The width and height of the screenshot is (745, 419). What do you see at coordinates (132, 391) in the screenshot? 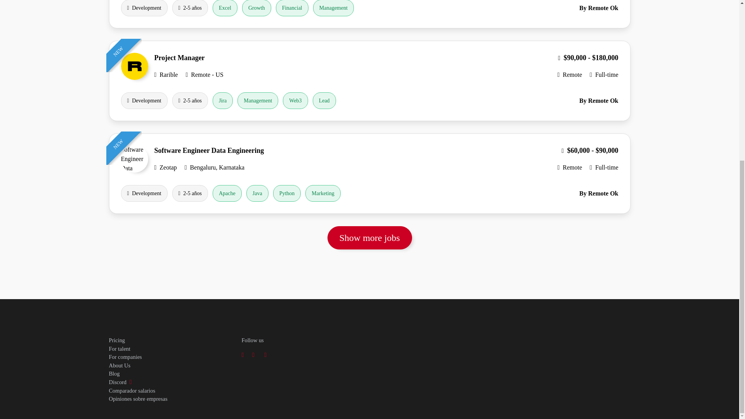
I see `Comparador salarios` at bounding box center [132, 391].